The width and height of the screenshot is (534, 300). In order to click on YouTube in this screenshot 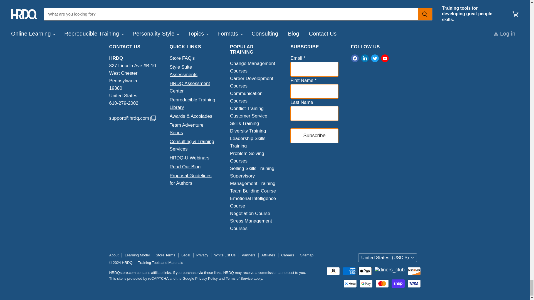, I will do `click(385, 58)`.